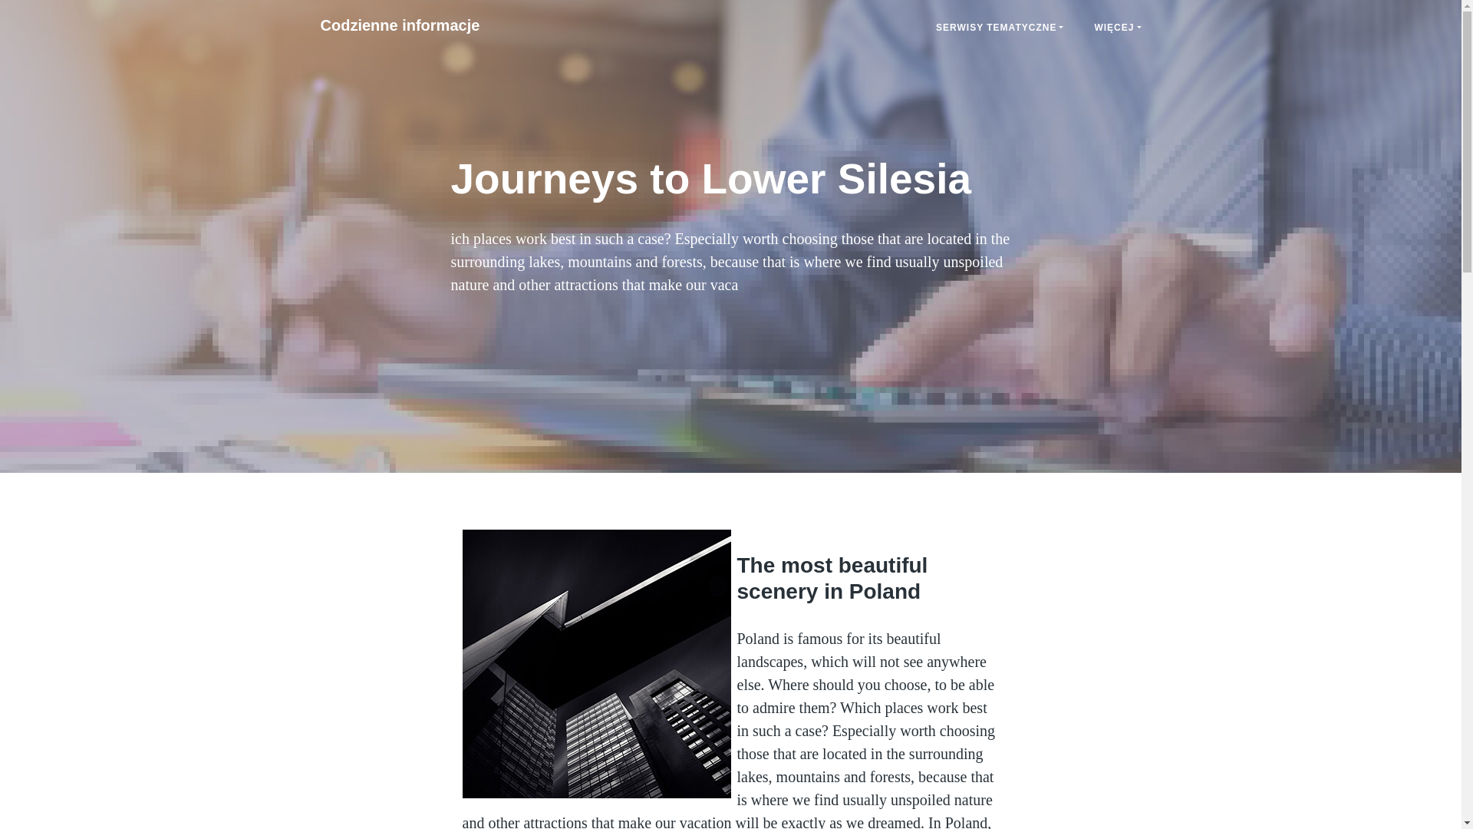 The image size is (1473, 829). Describe the element at coordinates (400, 25) in the screenshot. I see `Journeys to Lower Silesia` at that location.